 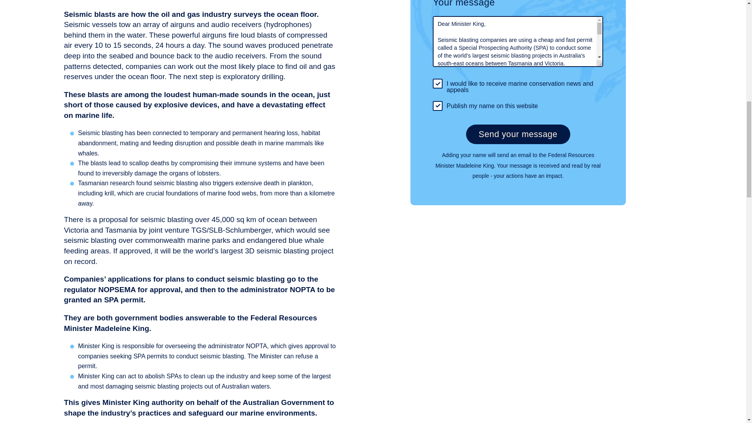 What do you see at coordinates (438, 106) in the screenshot?
I see `on` at bounding box center [438, 106].